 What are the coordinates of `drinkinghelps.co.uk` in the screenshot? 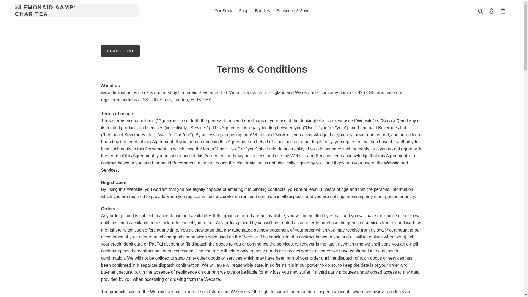 It's located at (318, 120).